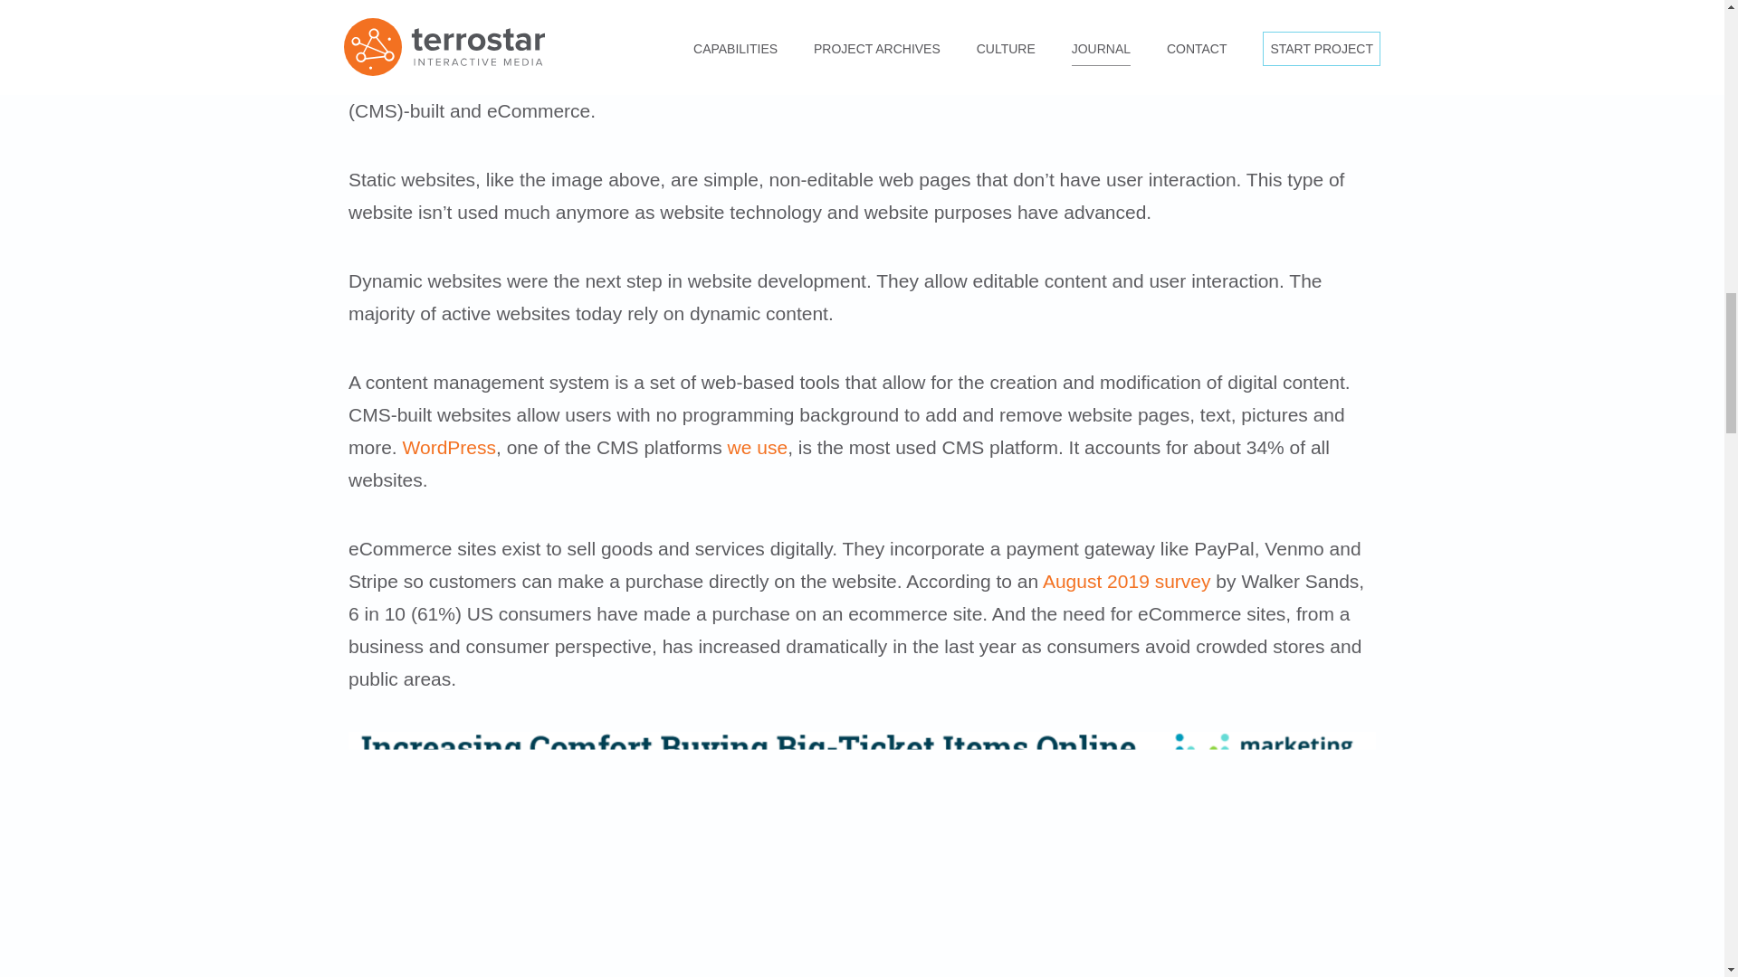  I want to click on August 2019 survey, so click(1127, 581).